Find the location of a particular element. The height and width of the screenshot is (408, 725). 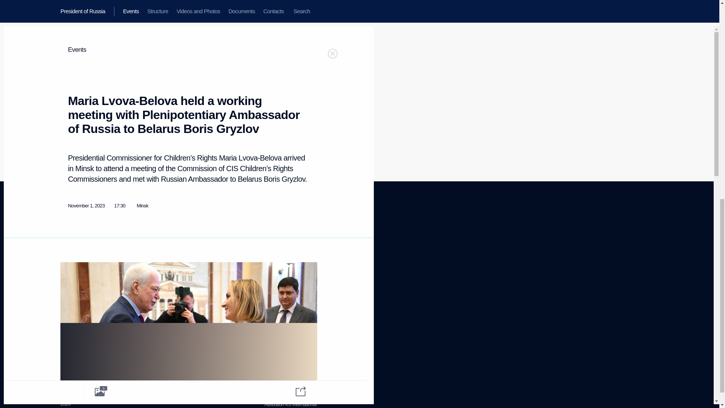

Creative Commons Attribution 4.0 International is located at coordinates (290, 401).